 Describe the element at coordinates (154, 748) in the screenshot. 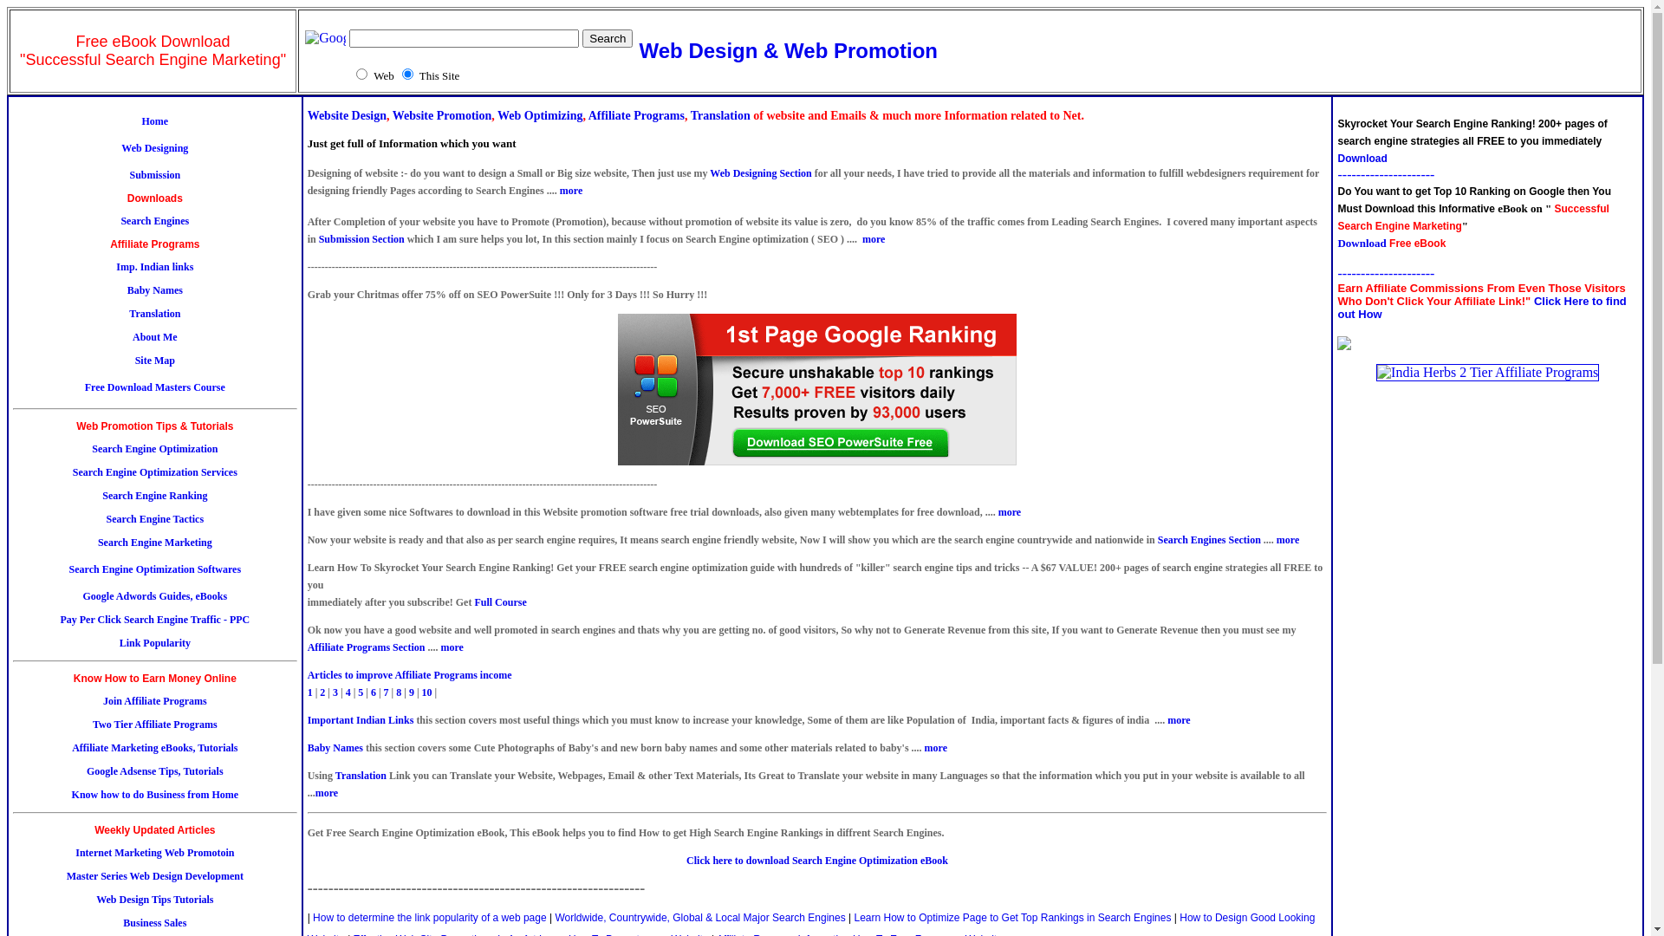

I see `Affiliate Marketing eBooks, Tutorials` at that location.